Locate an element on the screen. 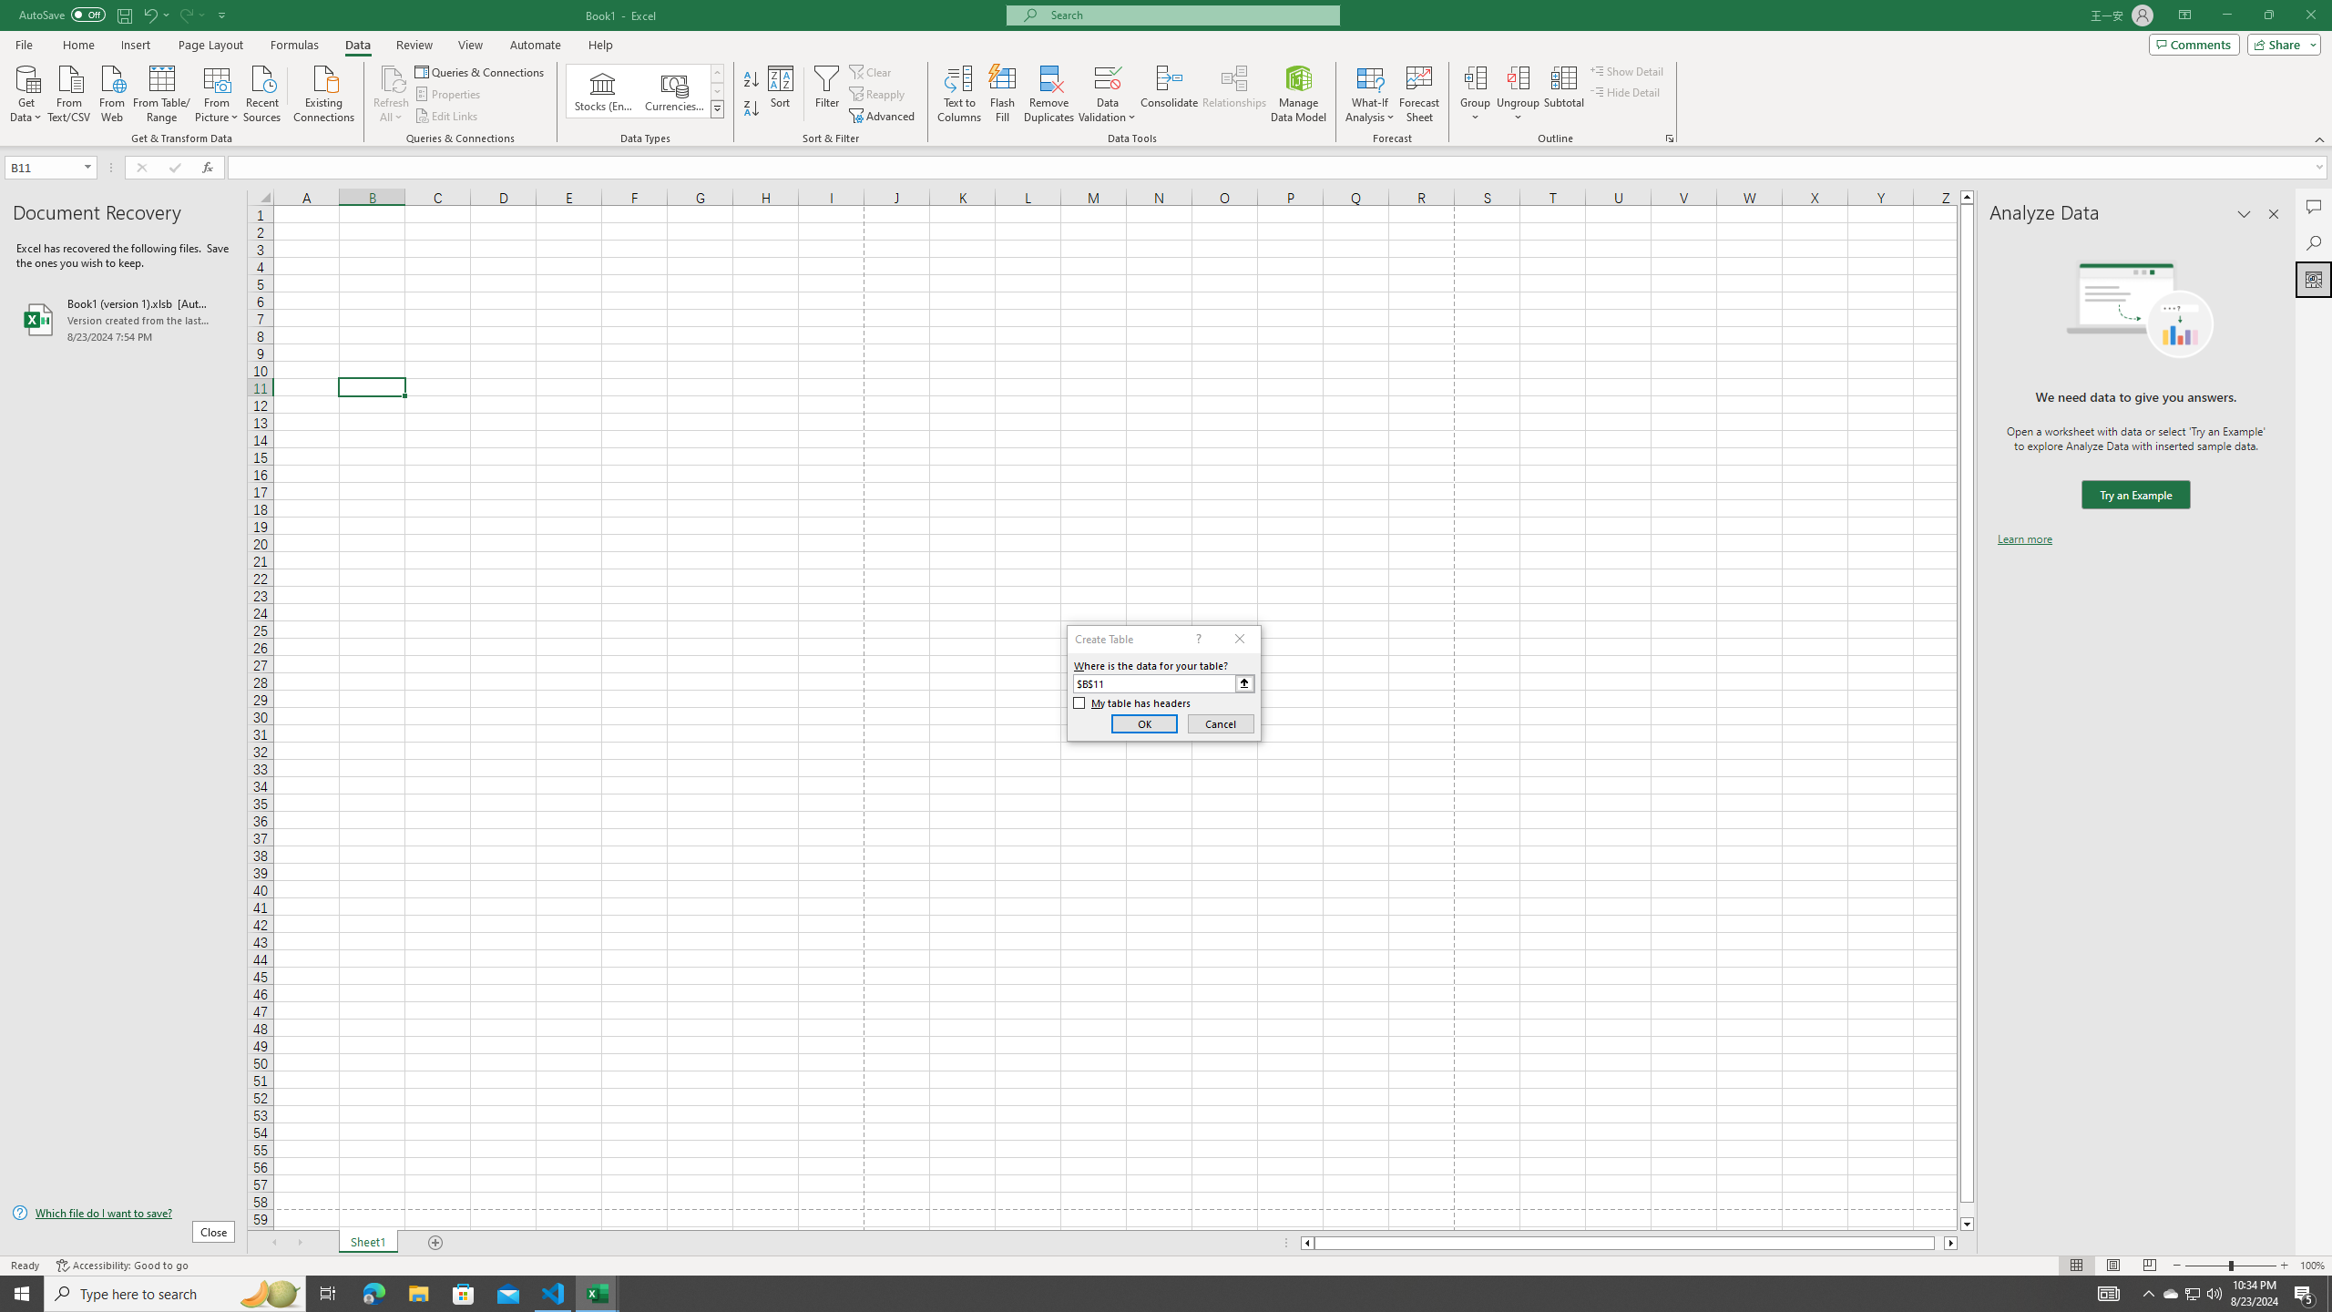 Image resolution: width=2332 pixels, height=1312 pixels. Ribbon Display Options is located at coordinates (2184, 15).